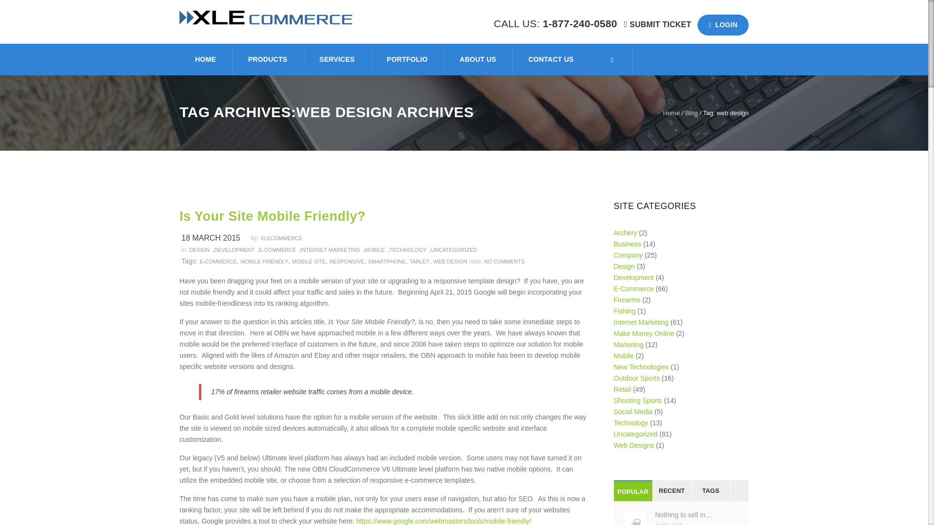  What do you see at coordinates (659, 24) in the screenshot?
I see `SUBMIT TICKET` at bounding box center [659, 24].